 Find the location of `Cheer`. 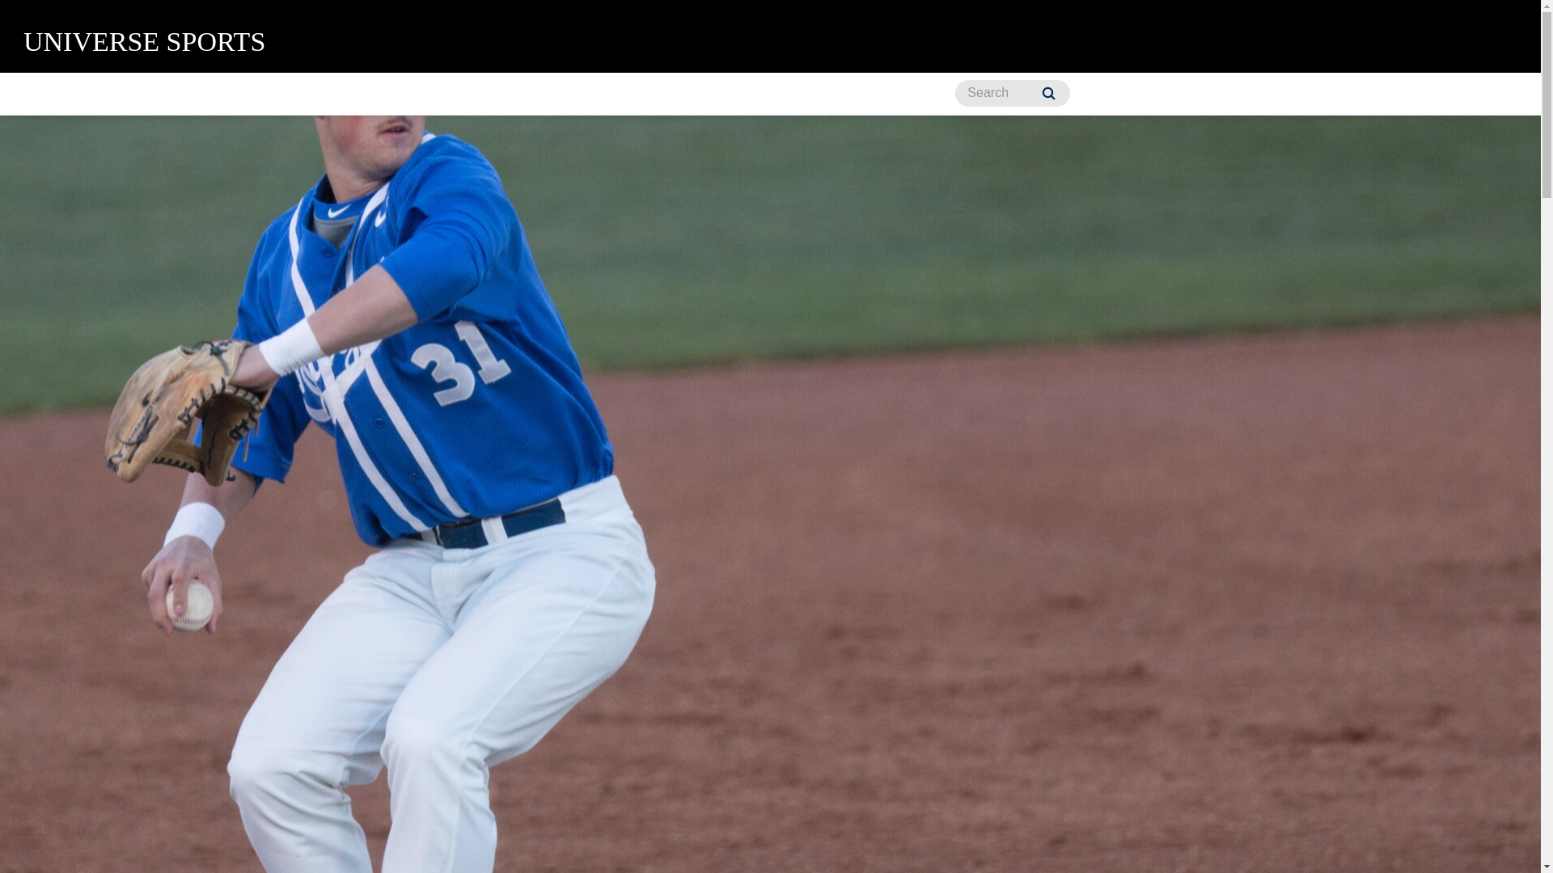

Cheer is located at coordinates (233, 94).